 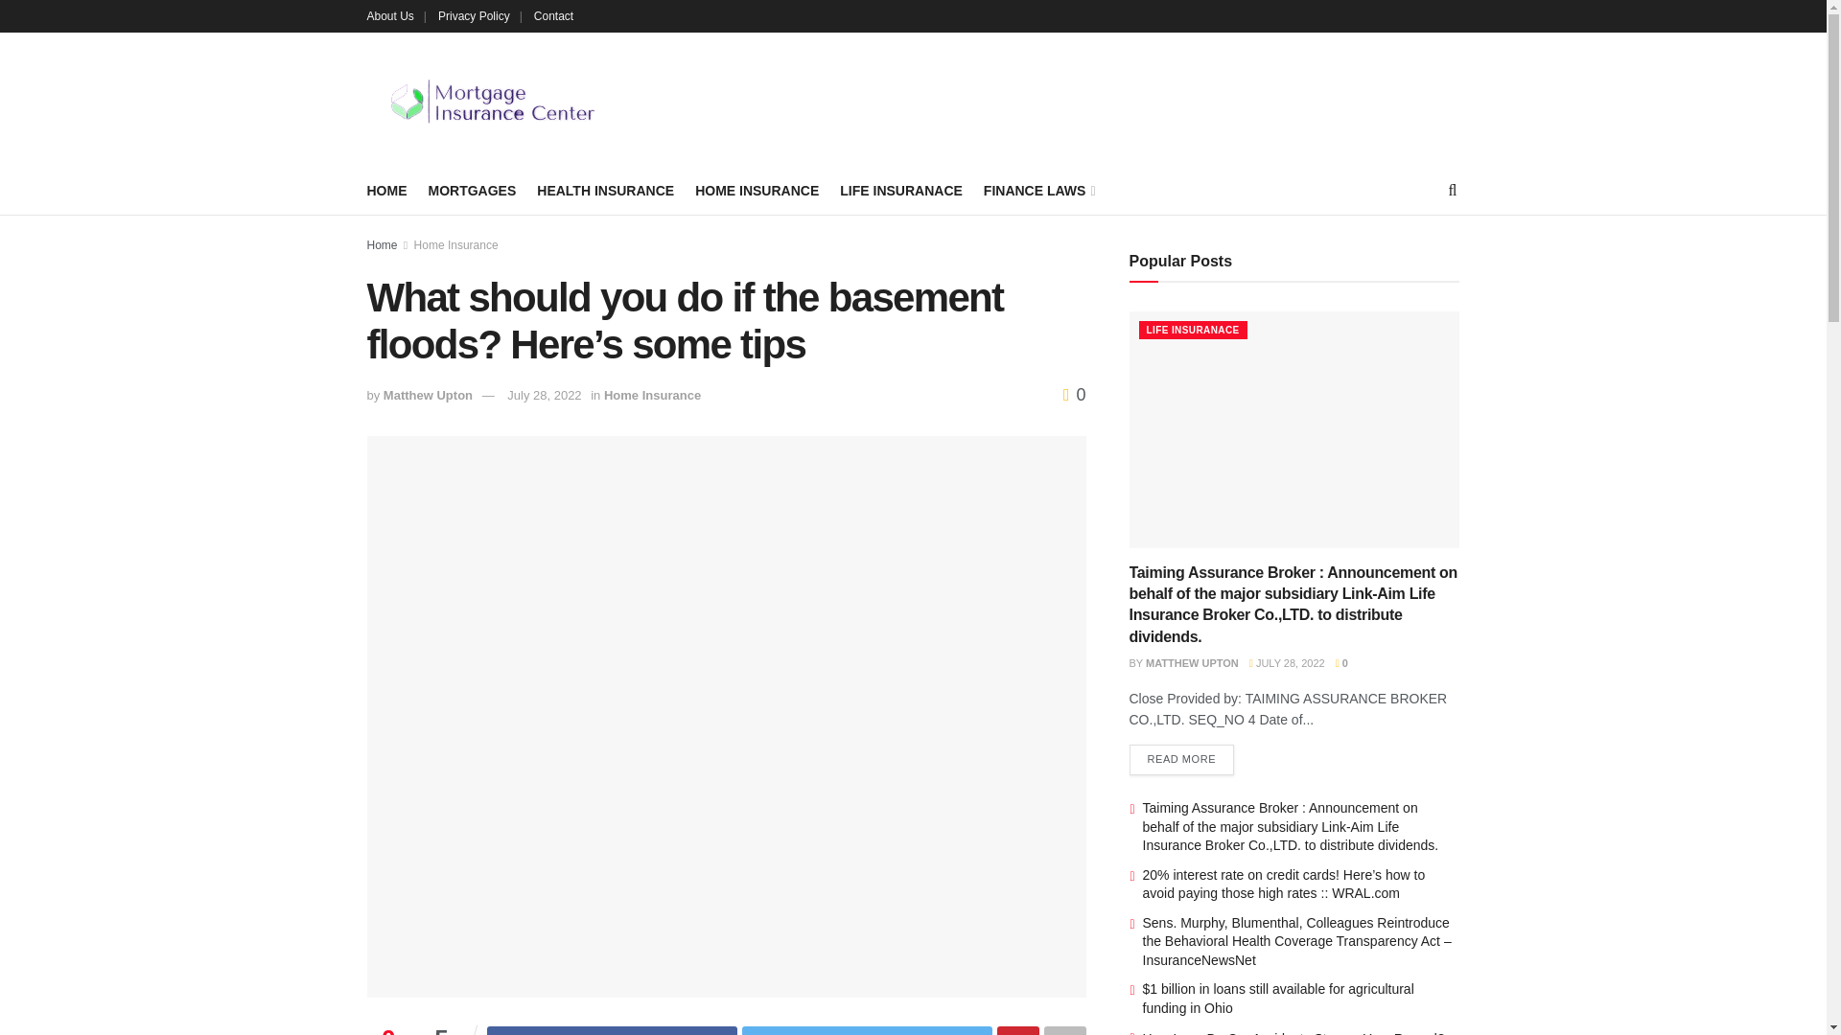 What do you see at coordinates (428, 395) in the screenshot?
I see `Matthew Upton` at bounding box center [428, 395].